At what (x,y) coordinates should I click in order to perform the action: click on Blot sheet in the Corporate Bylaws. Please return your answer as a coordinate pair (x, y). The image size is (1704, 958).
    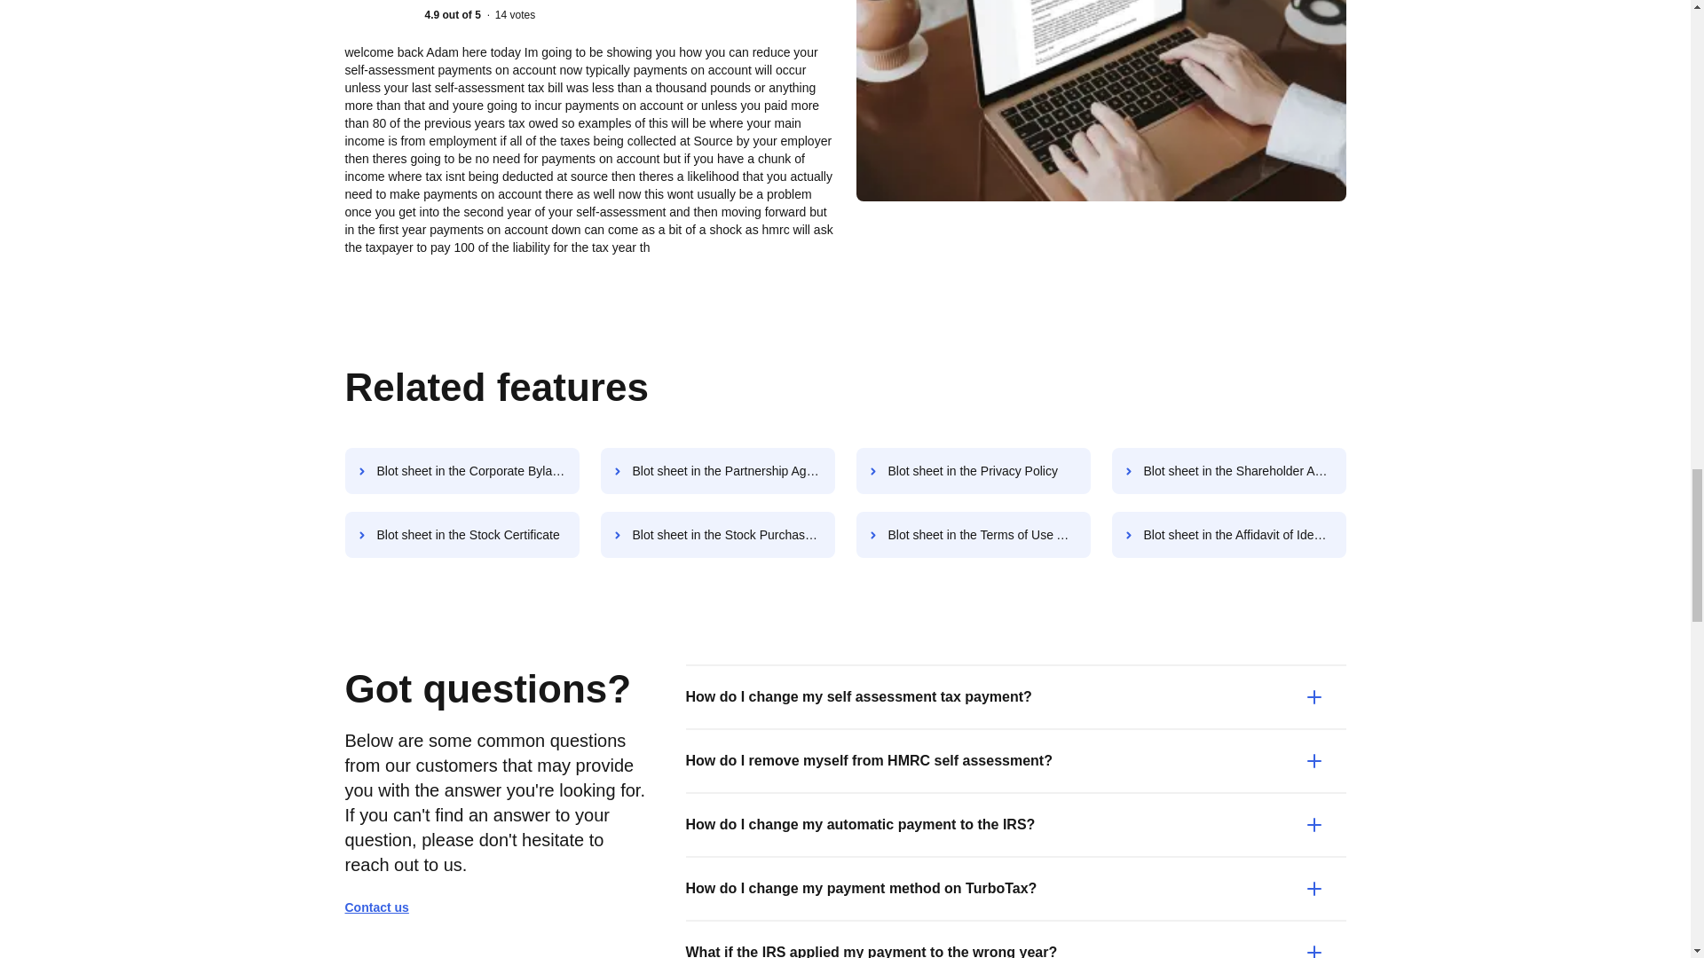
    Looking at the image, I should click on (461, 471).